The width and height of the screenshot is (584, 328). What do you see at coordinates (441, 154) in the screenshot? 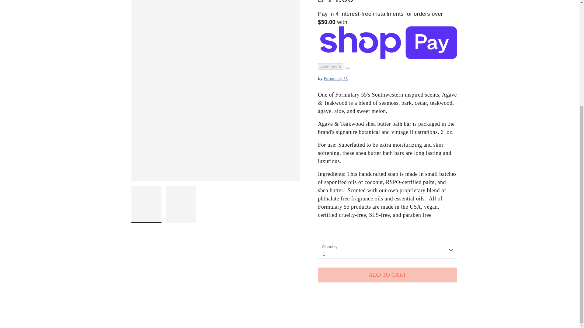
I see `Mastercard` at bounding box center [441, 154].